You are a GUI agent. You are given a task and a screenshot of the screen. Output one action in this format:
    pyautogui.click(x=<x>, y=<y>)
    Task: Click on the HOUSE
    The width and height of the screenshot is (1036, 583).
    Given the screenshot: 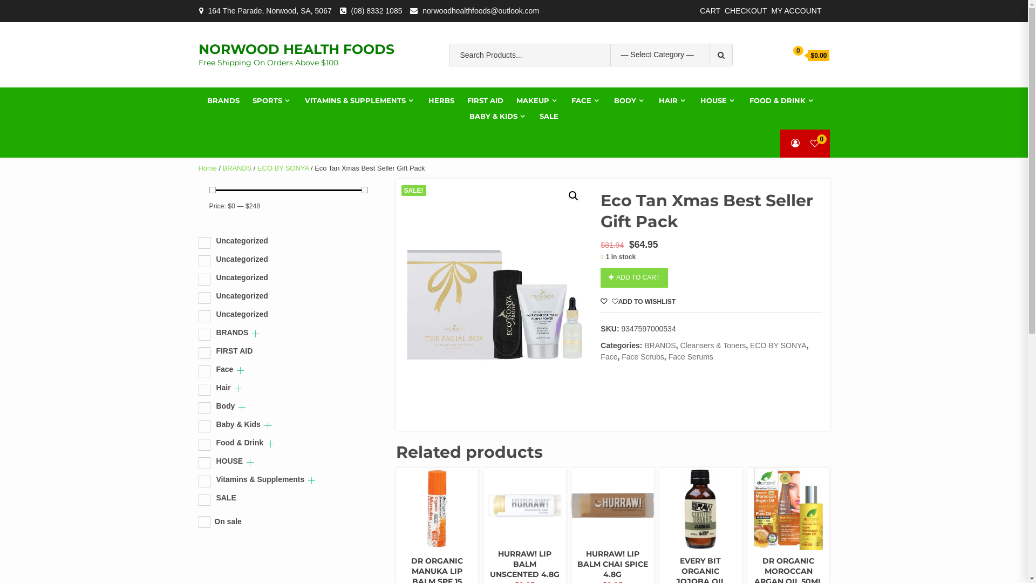 What is the action you would take?
    pyautogui.click(x=719, y=100)
    